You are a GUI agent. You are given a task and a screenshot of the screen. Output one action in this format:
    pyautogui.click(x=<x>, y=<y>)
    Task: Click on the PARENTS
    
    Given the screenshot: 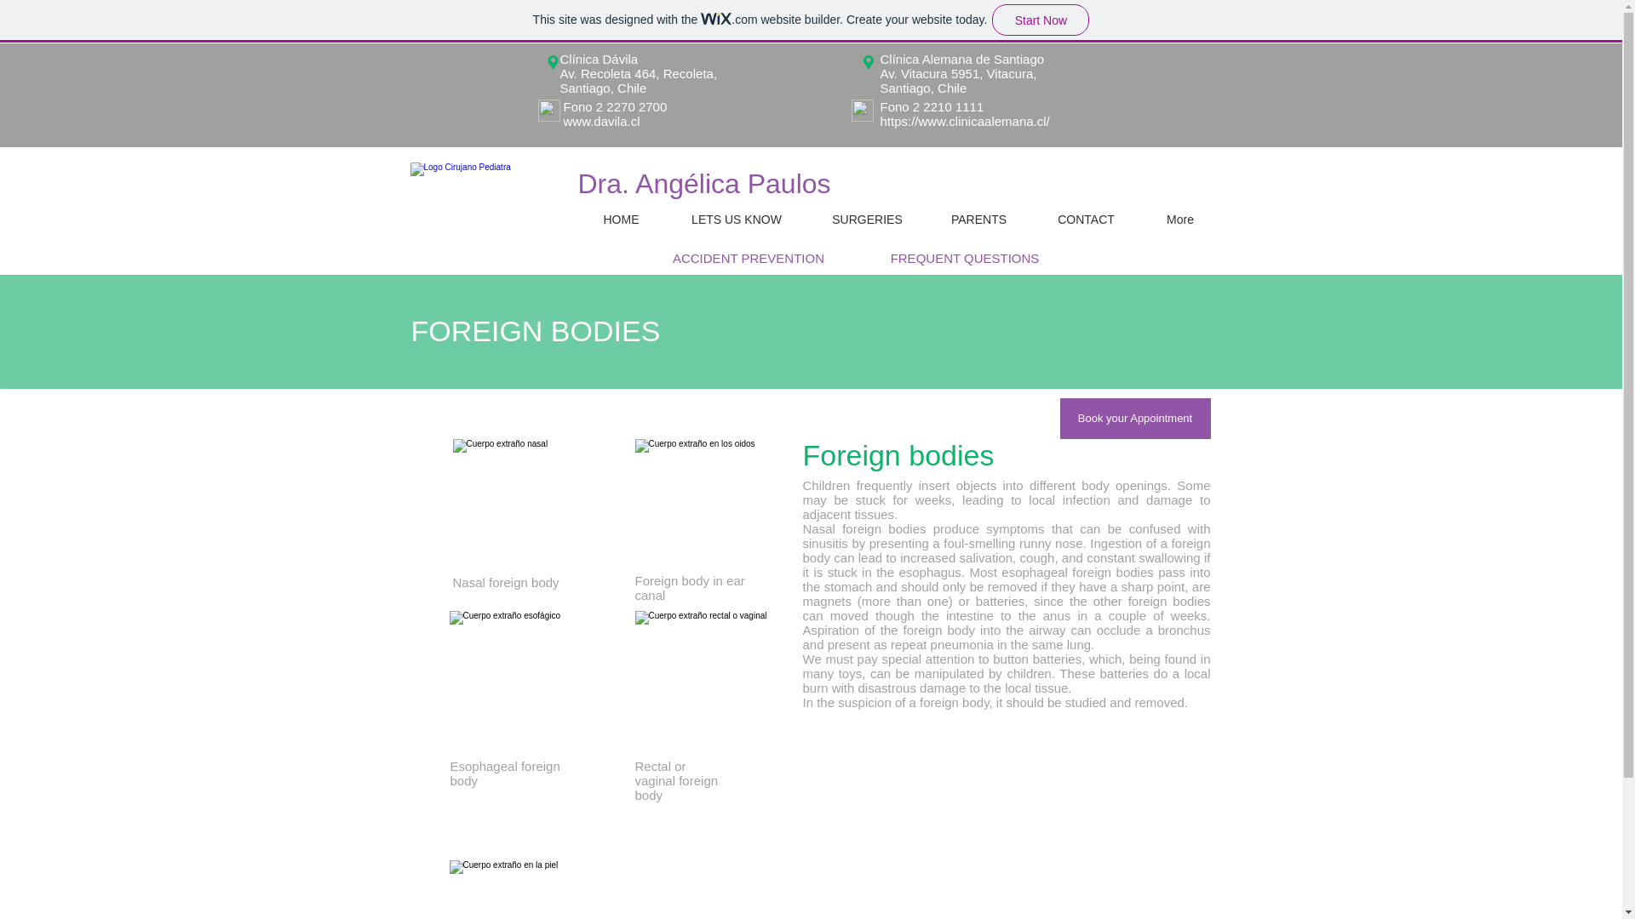 What is the action you would take?
    pyautogui.click(x=979, y=220)
    